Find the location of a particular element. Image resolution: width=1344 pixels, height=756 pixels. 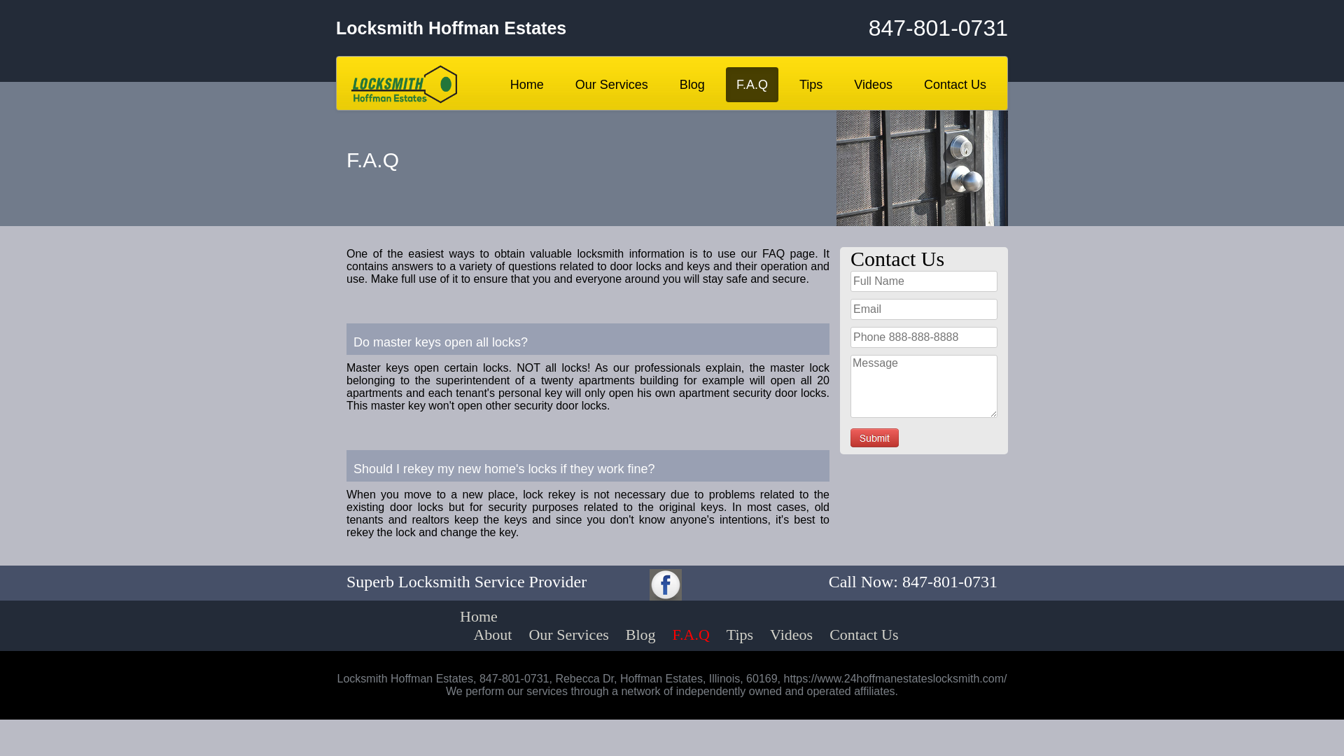

Tips is located at coordinates (740, 634).